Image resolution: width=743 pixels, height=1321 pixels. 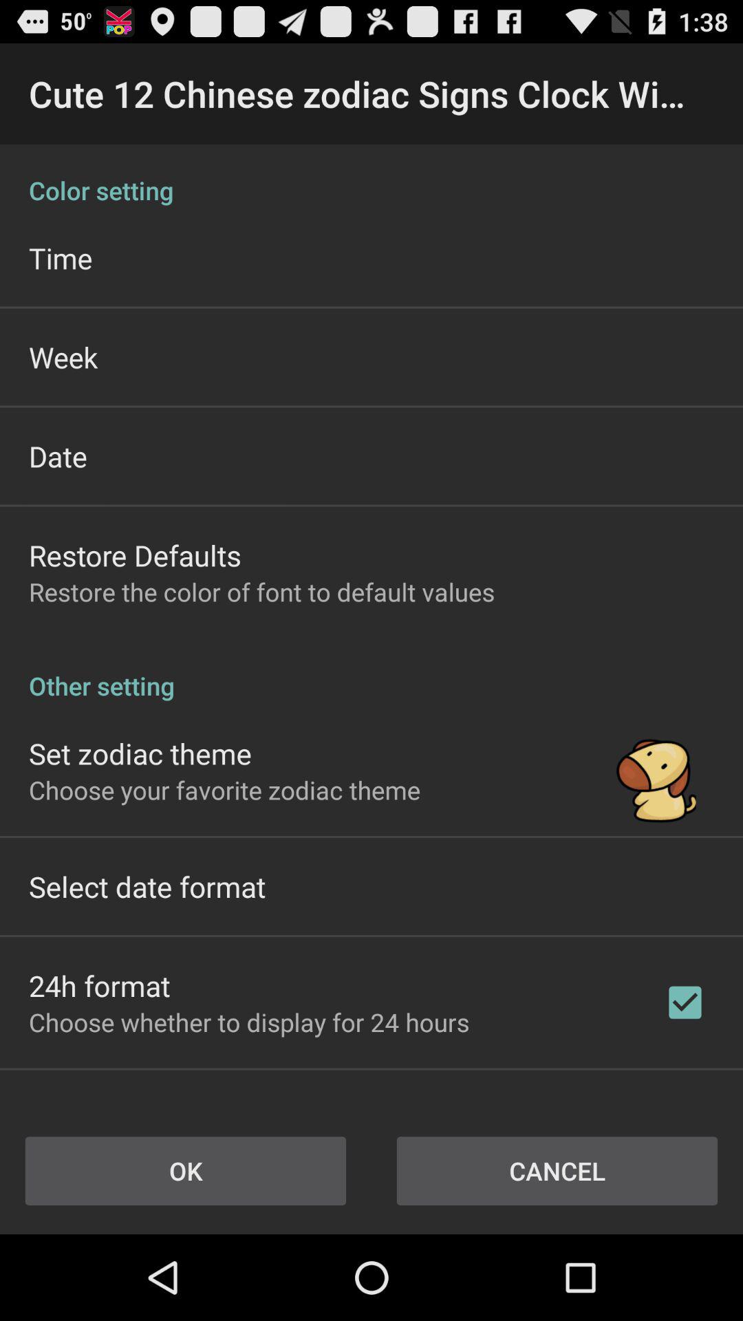 I want to click on flip to the select date format app, so click(x=147, y=886).